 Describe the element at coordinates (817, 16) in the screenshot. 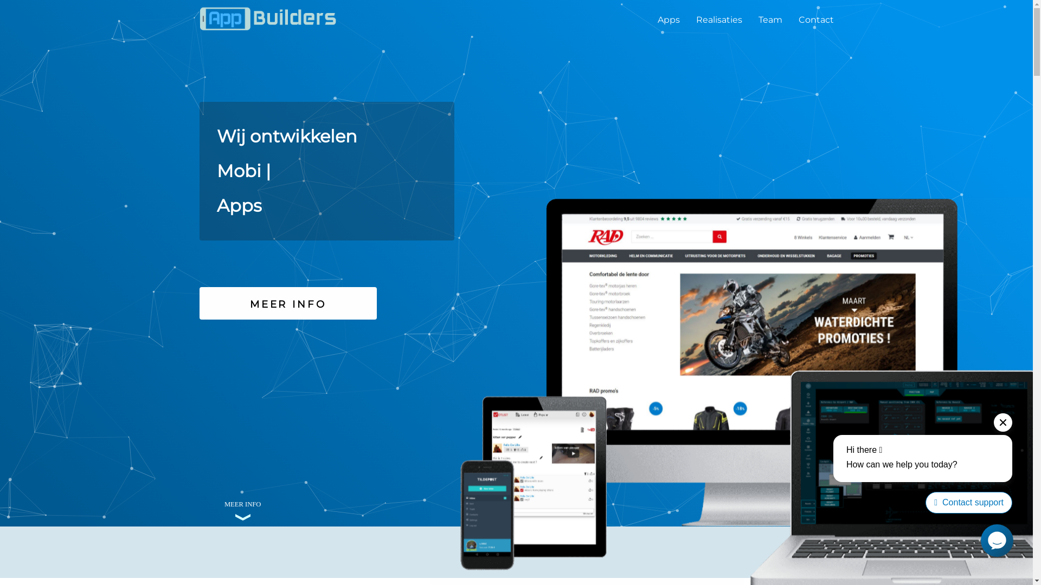

I see `Contact` at that location.